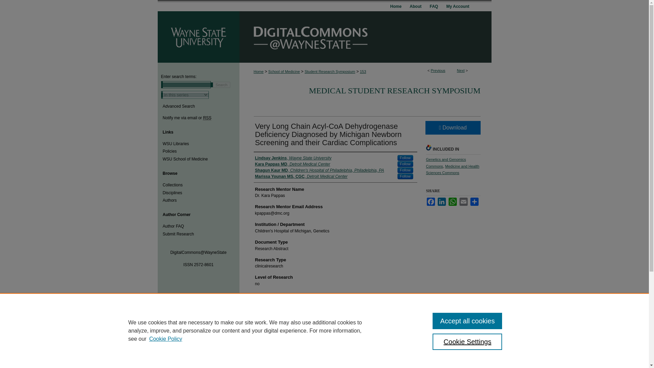 The height and width of the screenshot is (368, 654). Describe the element at coordinates (446, 163) in the screenshot. I see `Genetics and Genomics Commons` at that location.